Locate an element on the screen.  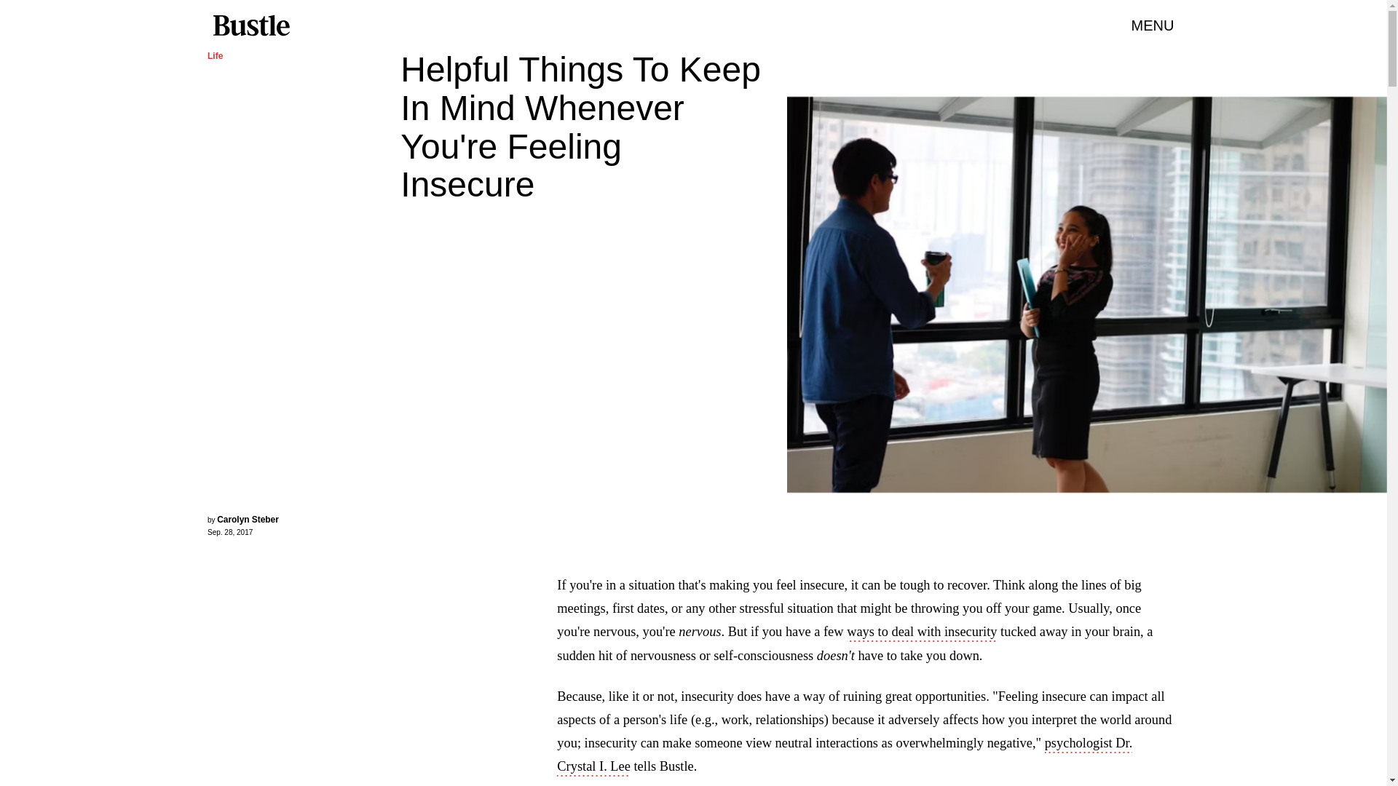
ways to deal with insecurity is located at coordinates (922, 633).